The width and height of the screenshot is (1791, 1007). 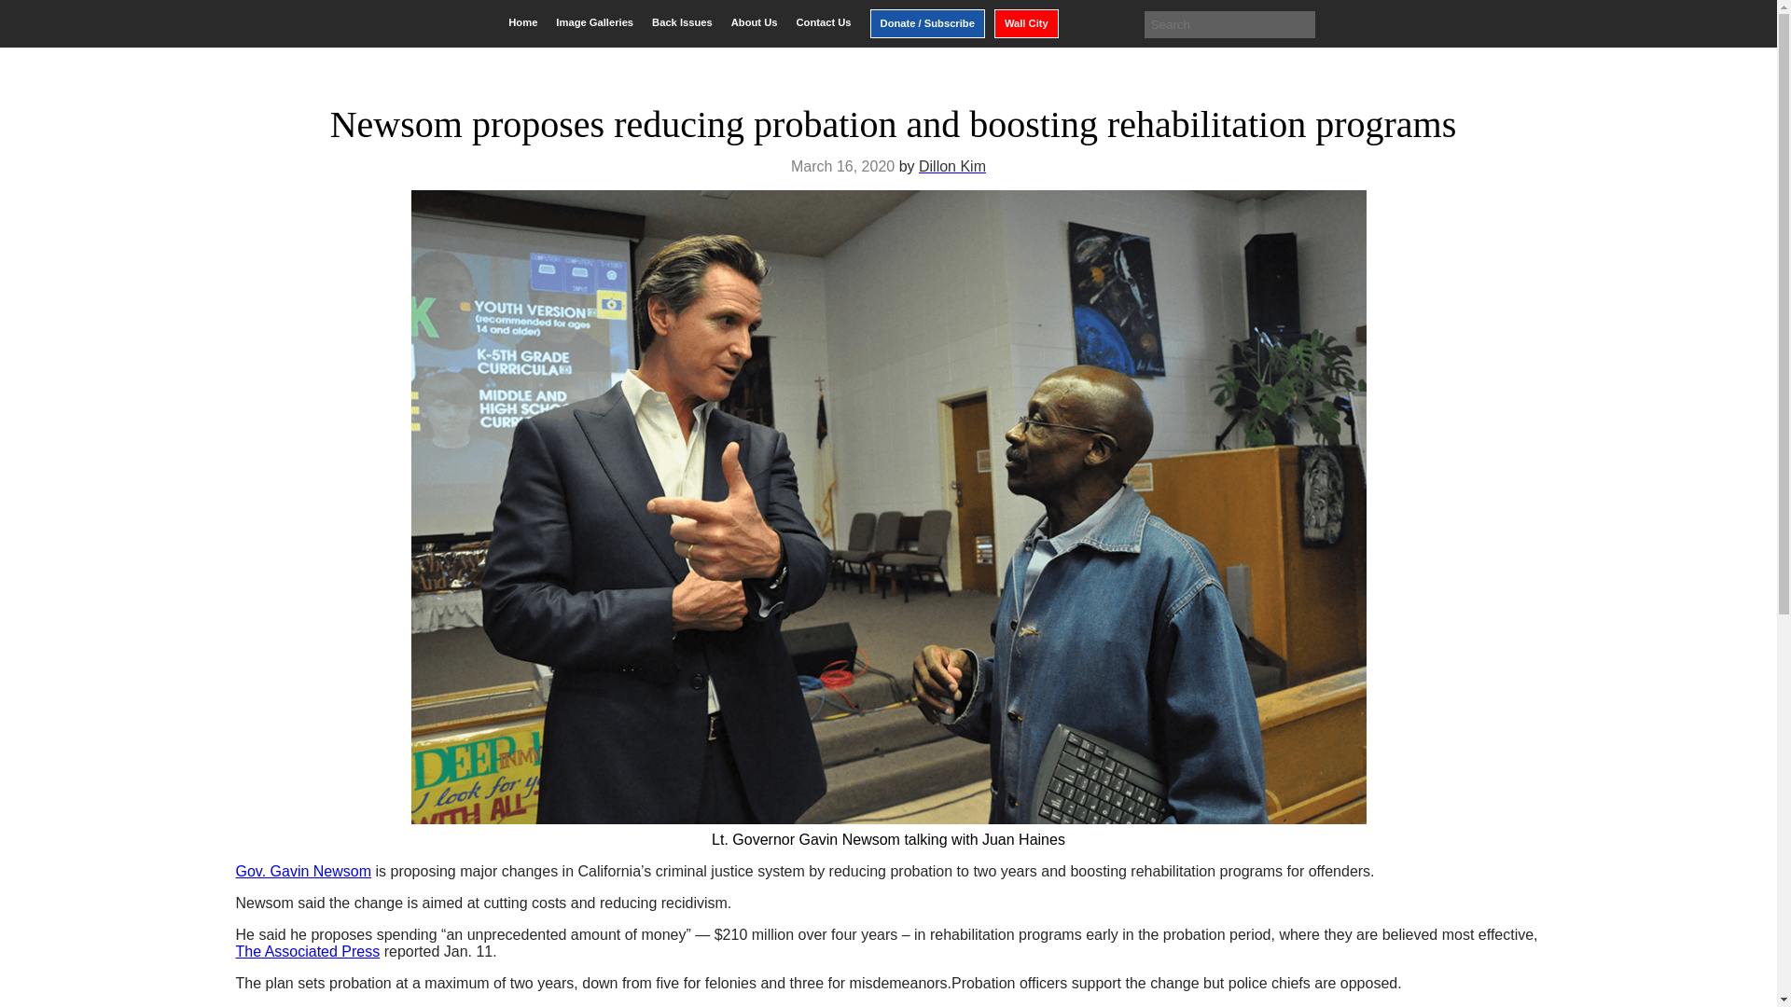 What do you see at coordinates (302, 871) in the screenshot?
I see `Gov. Gavin Newsom` at bounding box center [302, 871].